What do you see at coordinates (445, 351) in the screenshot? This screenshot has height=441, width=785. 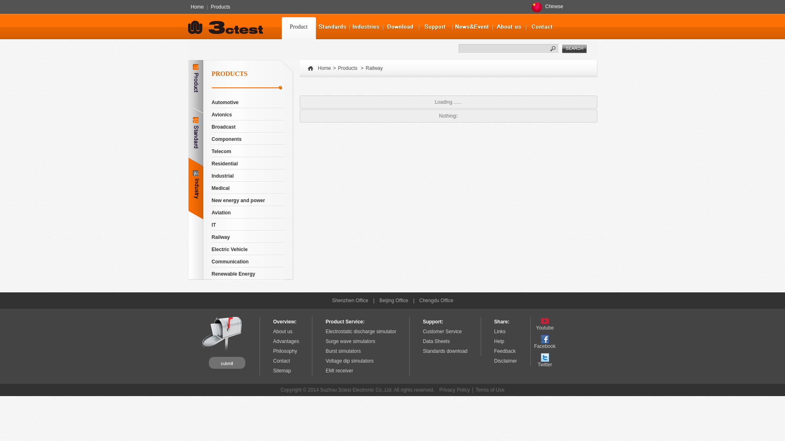 I see `Standards download` at bounding box center [445, 351].